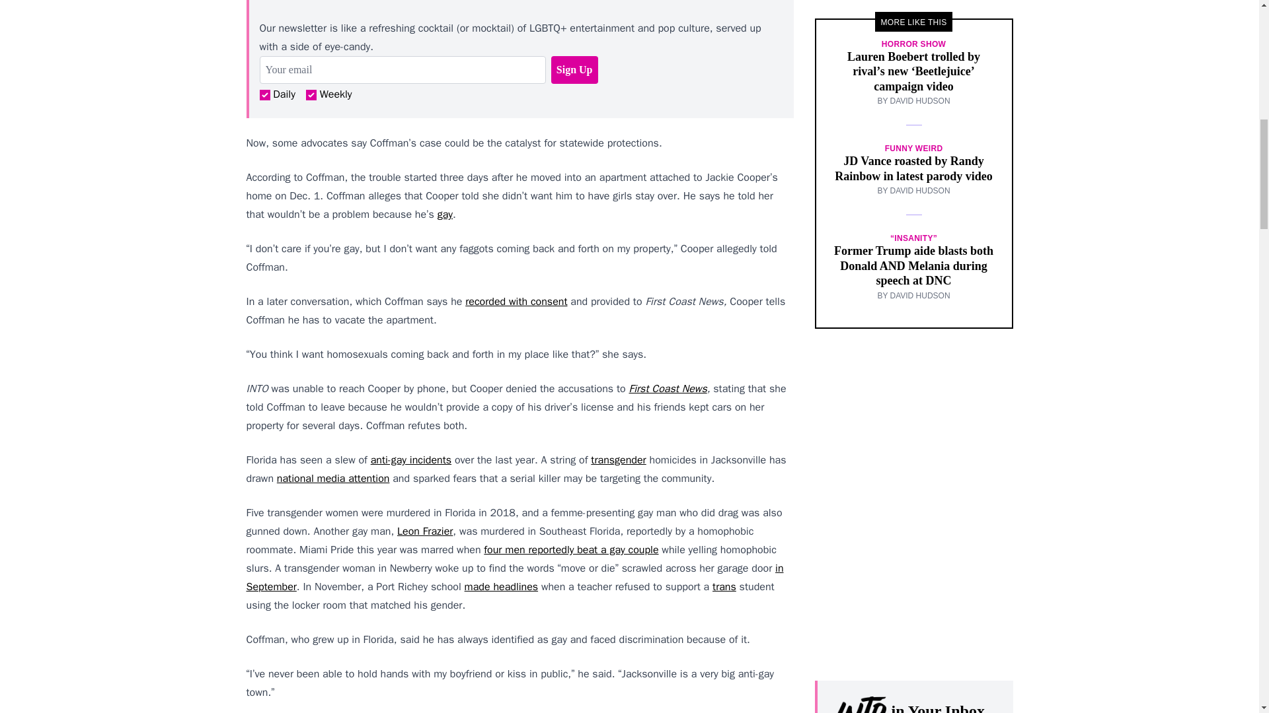 This screenshot has width=1269, height=713. What do you see at coordinates (516, 301) in the screenshot?
I see `recorded with consent` at bounding box center [516, 301].